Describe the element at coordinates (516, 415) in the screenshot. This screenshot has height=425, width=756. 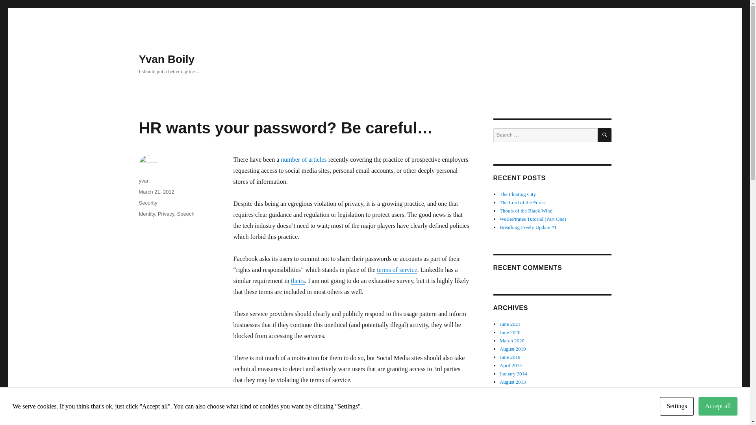
I see `November 2012` at that location.